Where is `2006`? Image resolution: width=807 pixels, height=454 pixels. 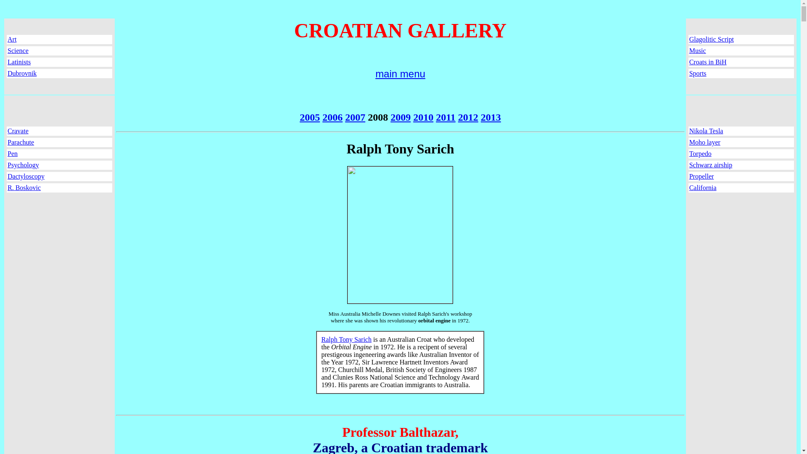 2006 is located at coordinates (332, 117).